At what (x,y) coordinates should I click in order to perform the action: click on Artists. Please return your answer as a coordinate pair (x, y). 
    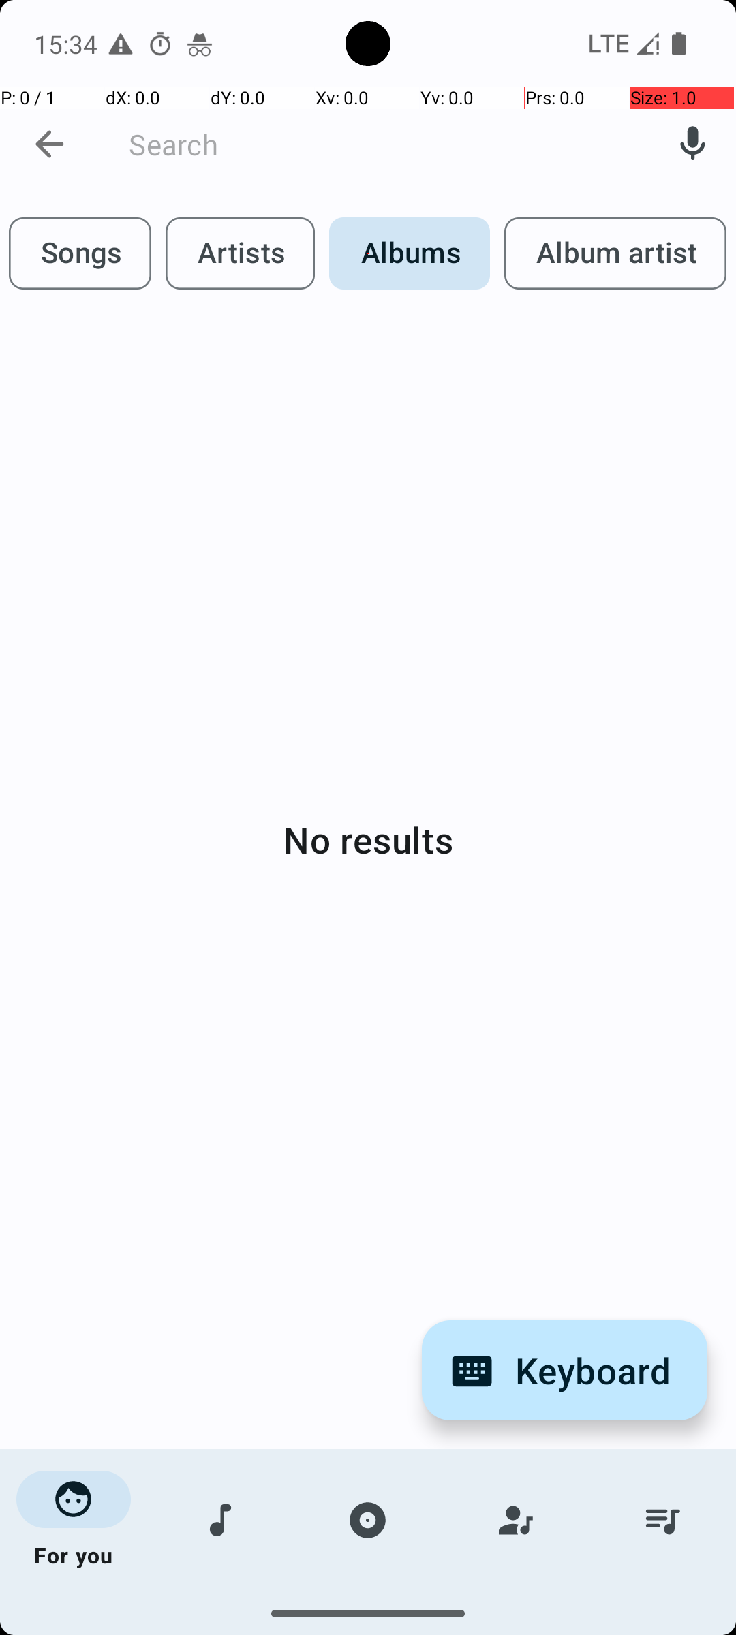
    Looking at the image, I should click on (515, 1521).